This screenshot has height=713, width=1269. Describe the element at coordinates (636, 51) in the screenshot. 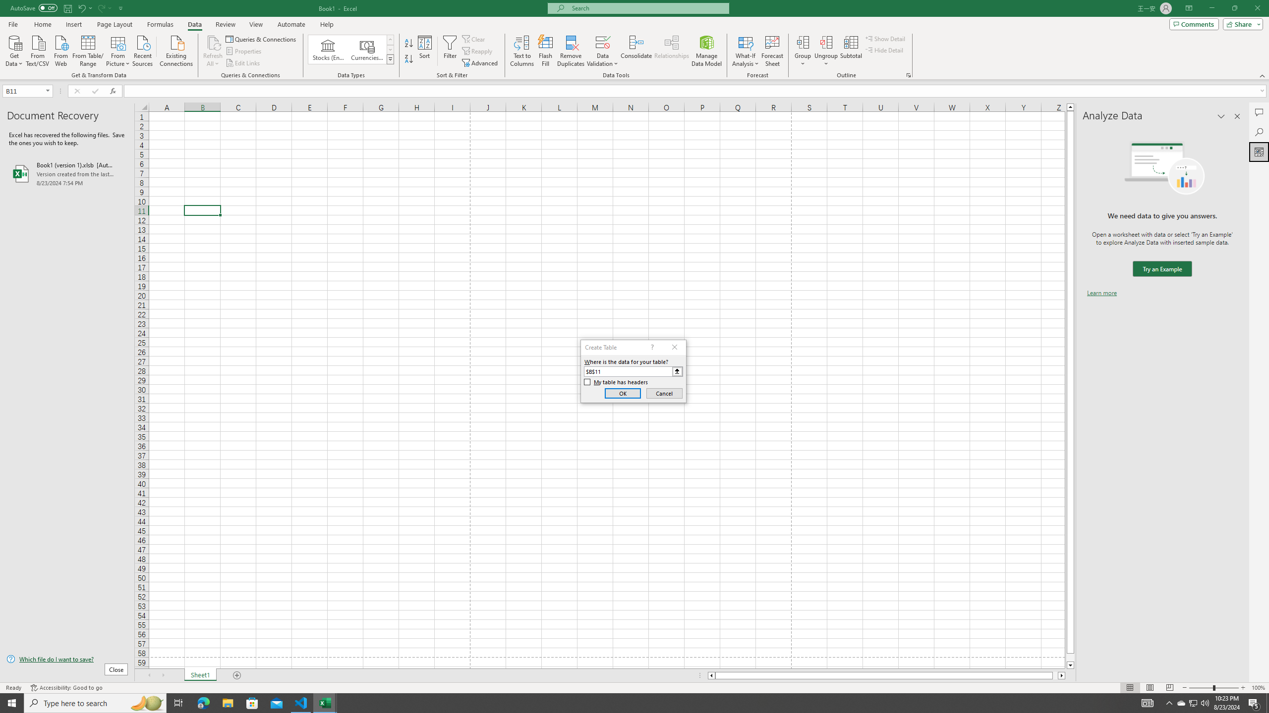

I see `Consolidate...` at that location.